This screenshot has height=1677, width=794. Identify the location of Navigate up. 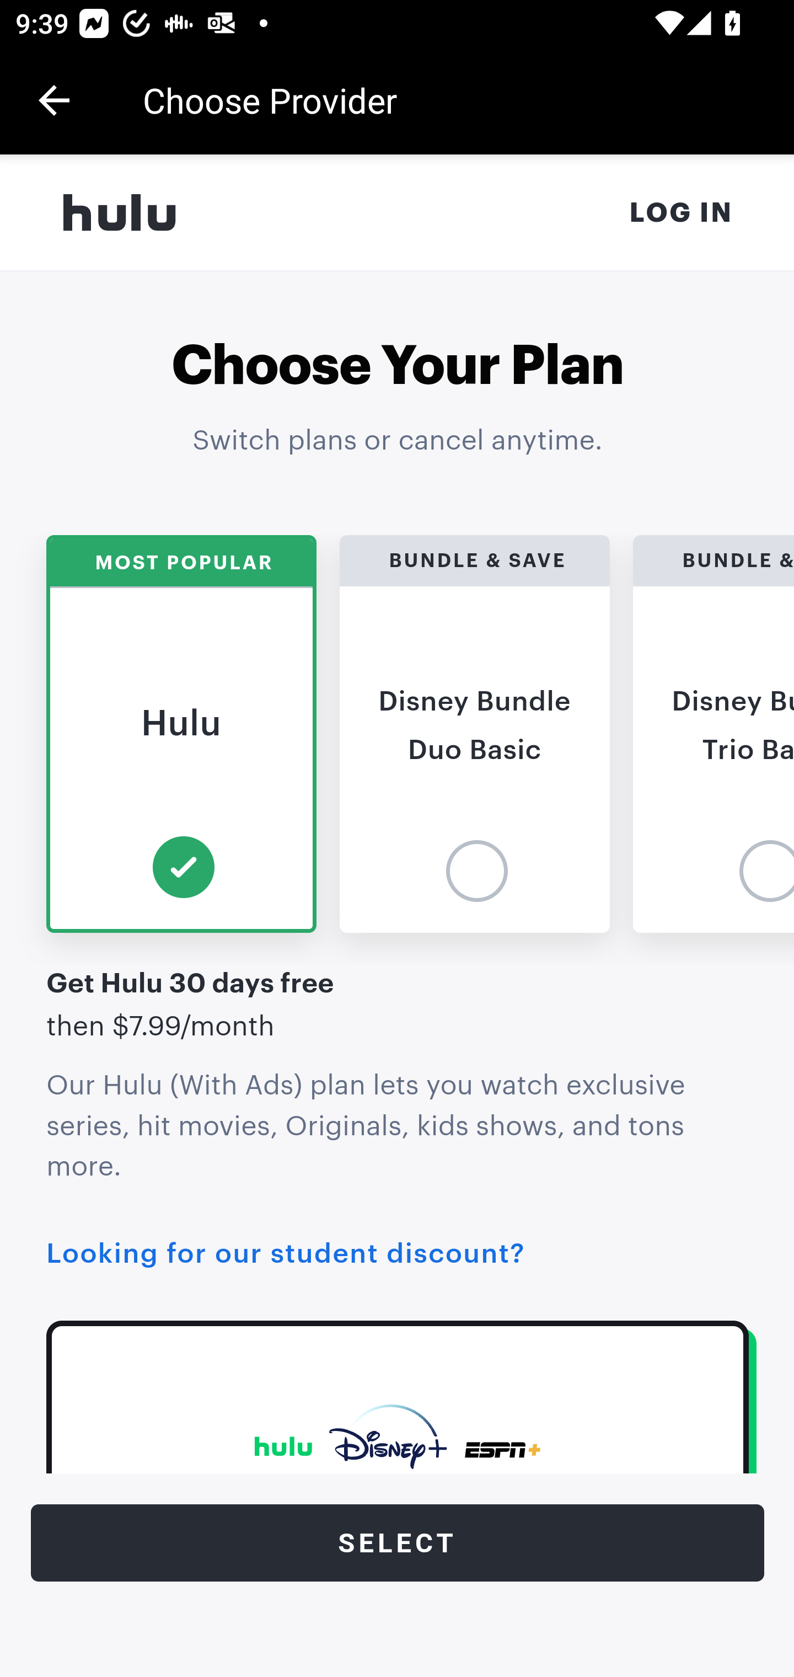
(54, 100).